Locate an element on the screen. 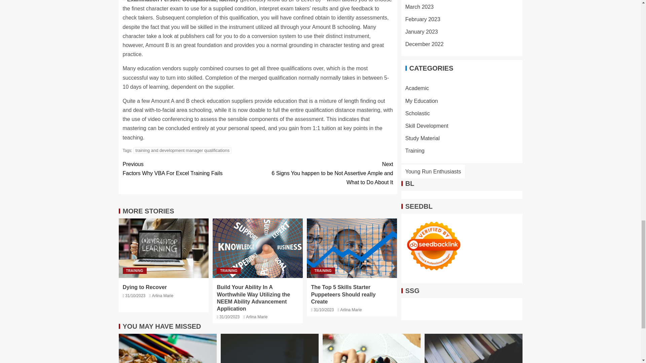 This screenshot has width=646, height=363. TRAINING is located at coordinates (228, 271).